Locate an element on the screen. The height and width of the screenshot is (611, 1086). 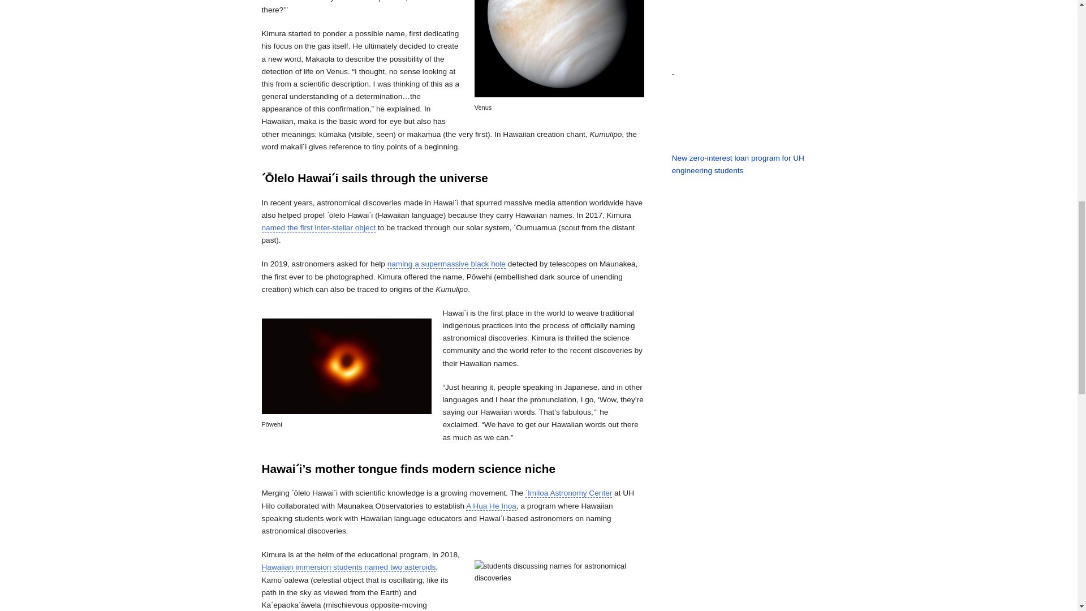
naming a supermassive black hole is located at coordinates (447, 264).